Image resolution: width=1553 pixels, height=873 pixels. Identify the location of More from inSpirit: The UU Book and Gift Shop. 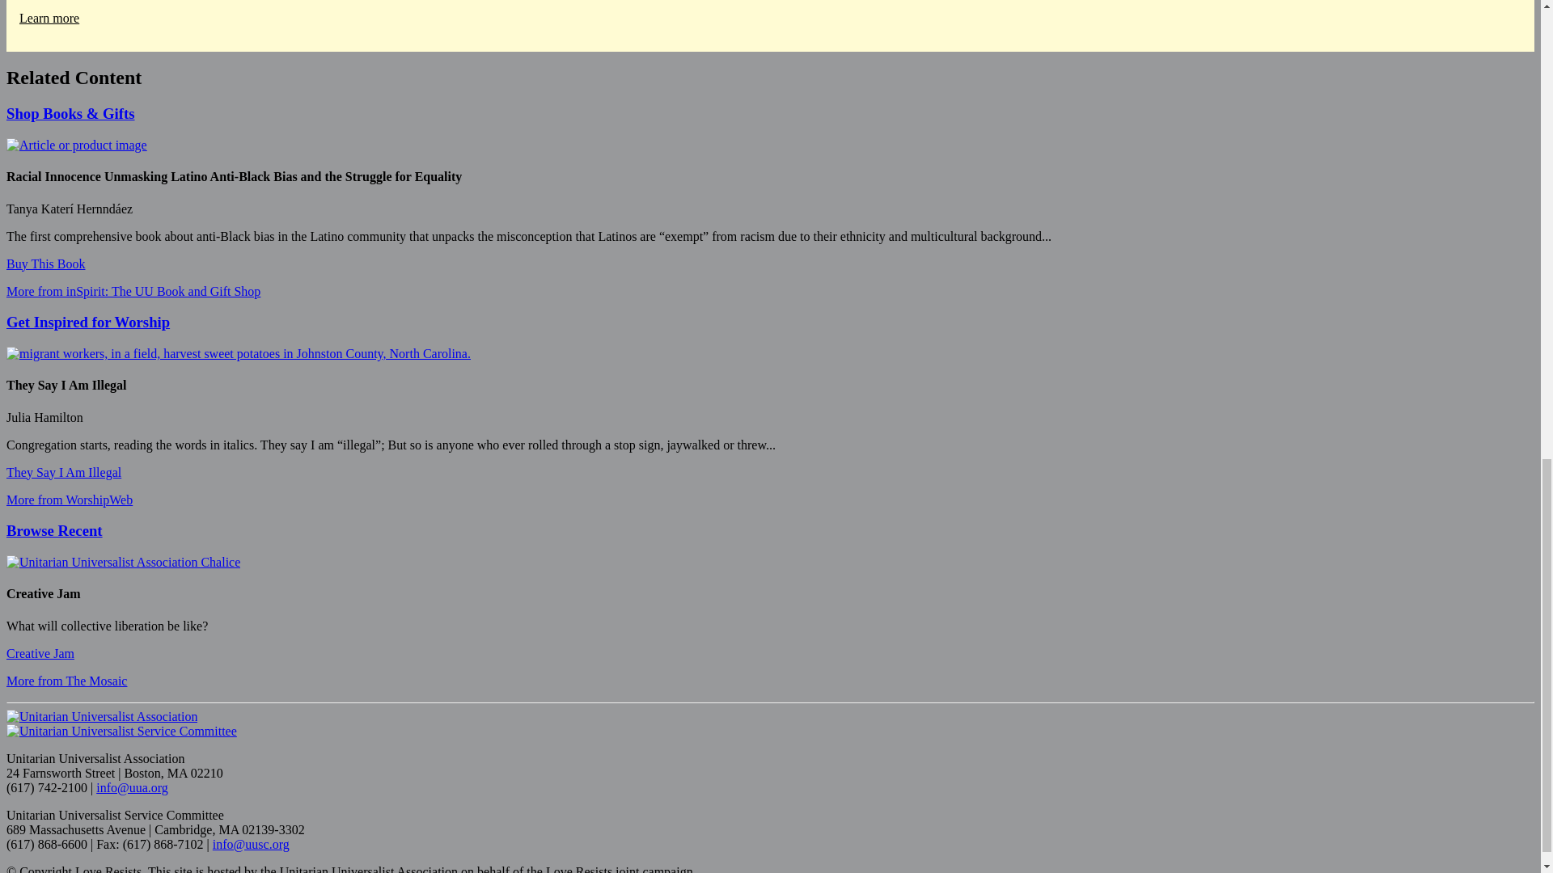
(133, 291).